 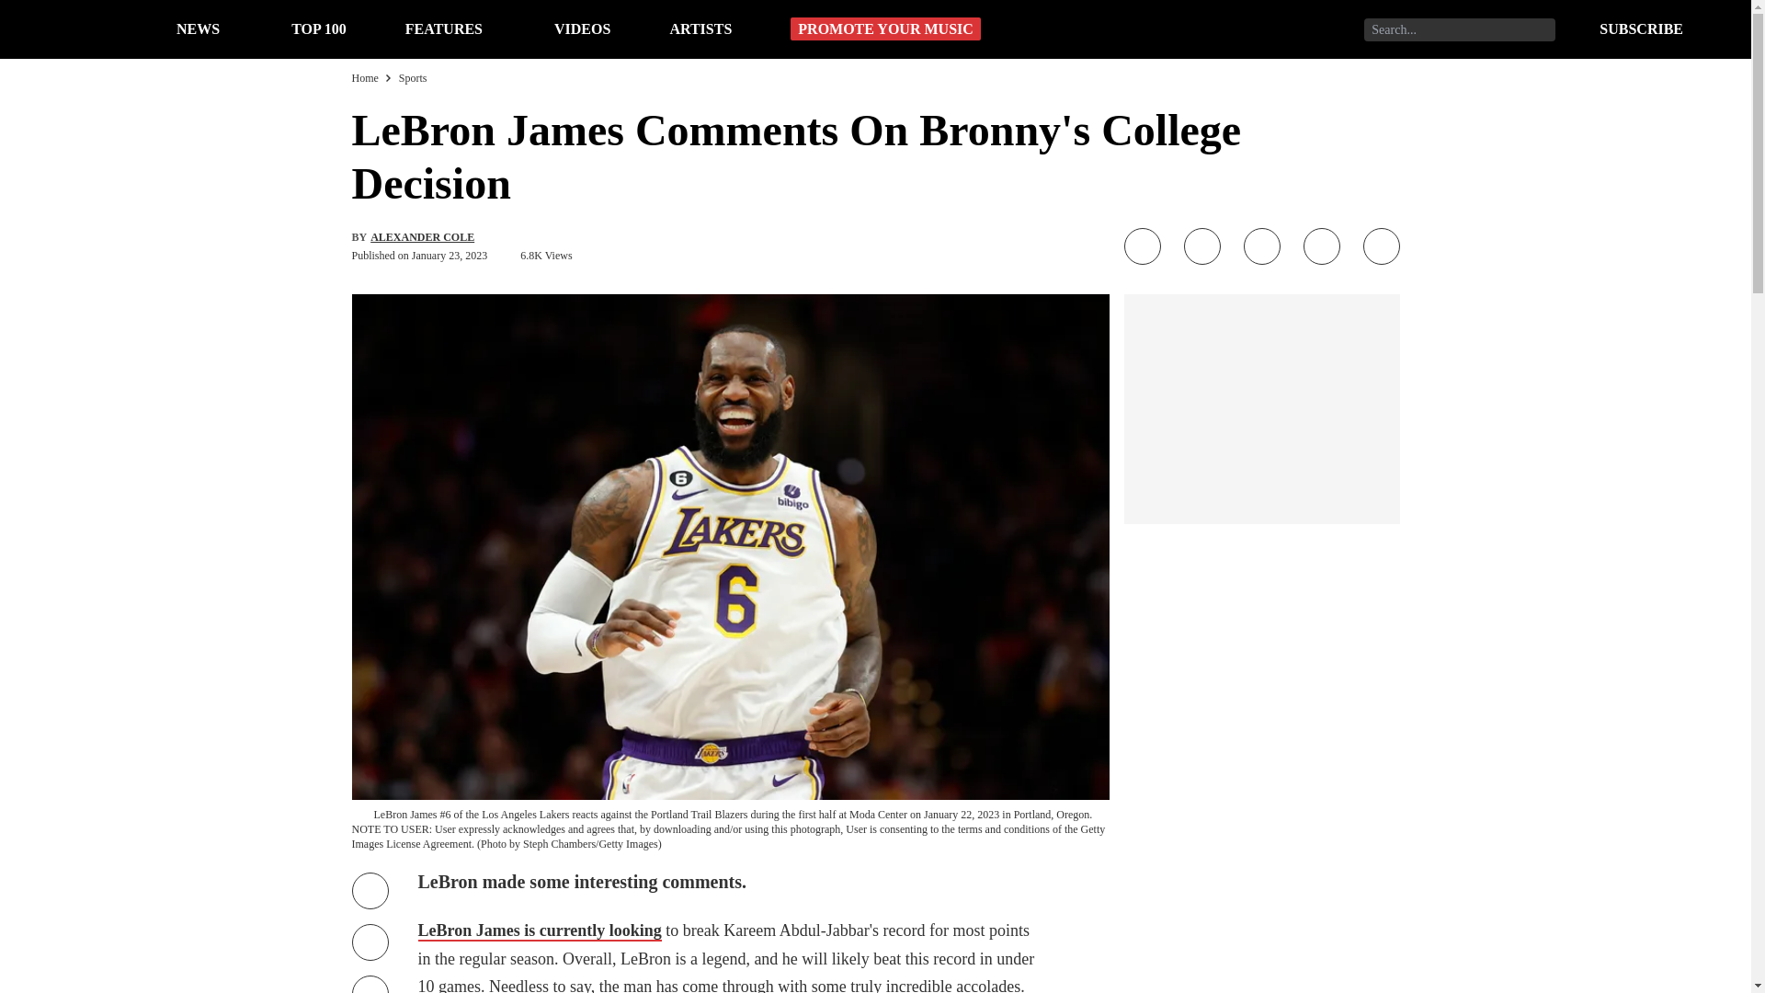 I want to click on FEATURES, so click(x=443, y=28).